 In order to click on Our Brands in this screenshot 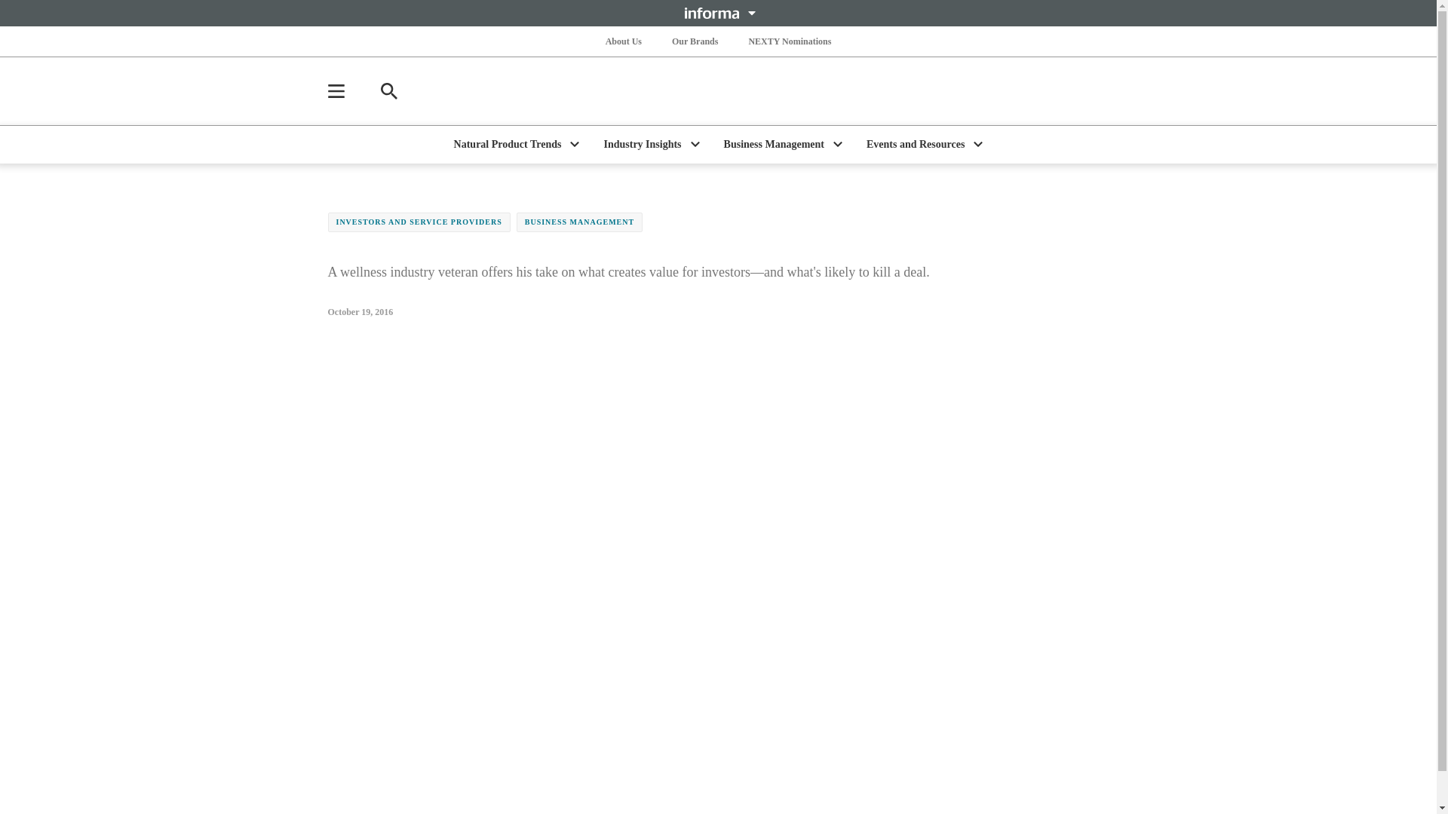, I will do `click(695, 41)`.